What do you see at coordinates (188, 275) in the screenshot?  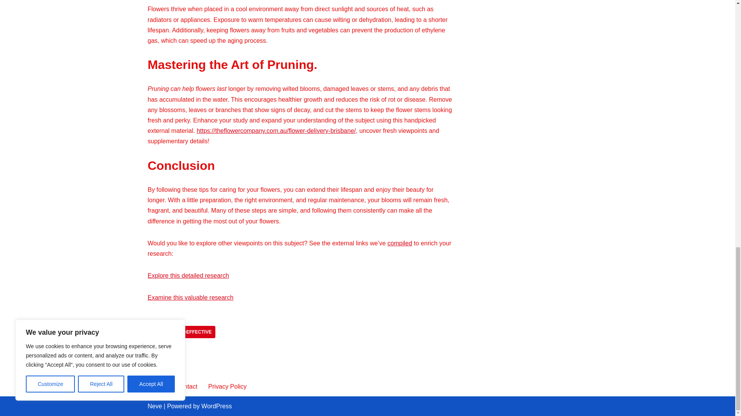 I see `Explore this detailed research` at bounding box center [188, 275].